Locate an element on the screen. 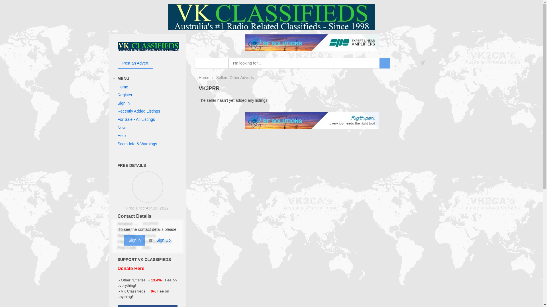  Home is located at coordinates (204, 78).